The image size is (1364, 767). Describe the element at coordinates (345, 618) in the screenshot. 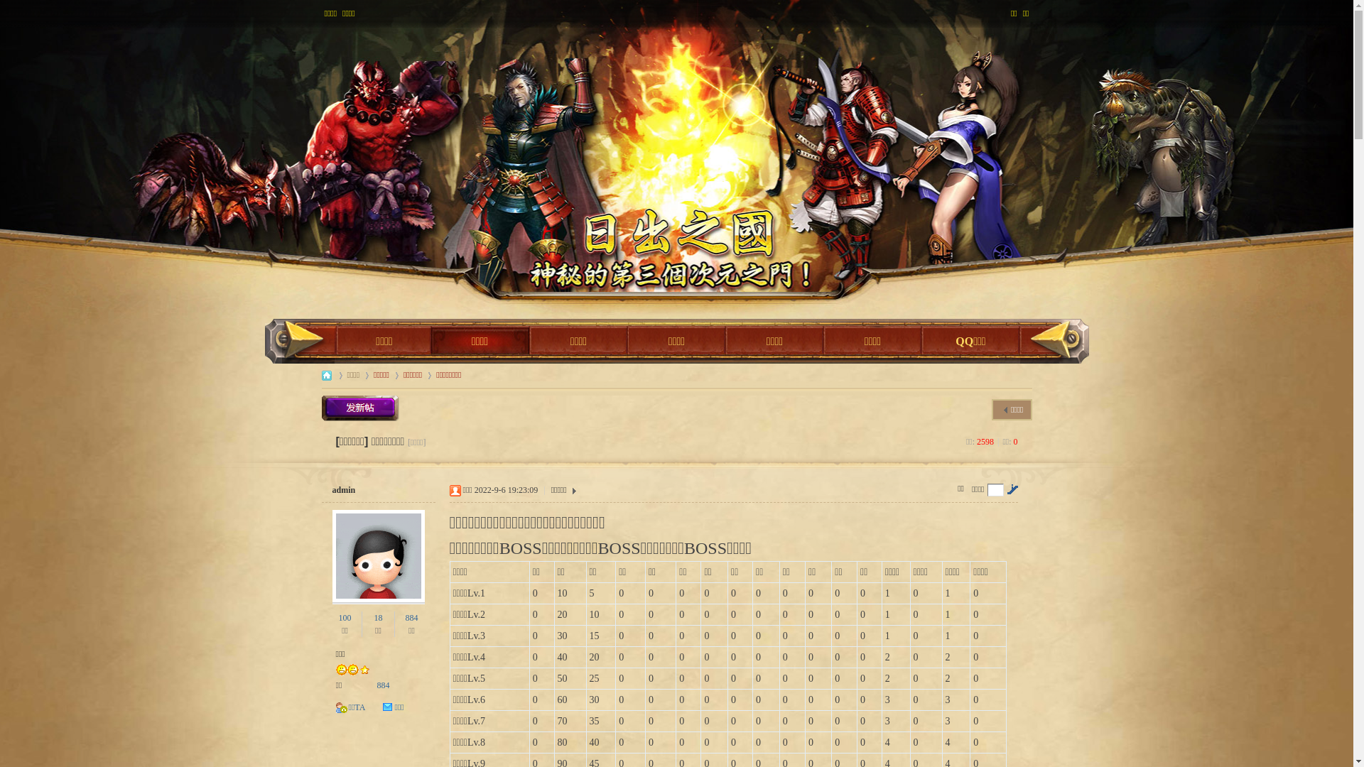

I see `100` at that location.